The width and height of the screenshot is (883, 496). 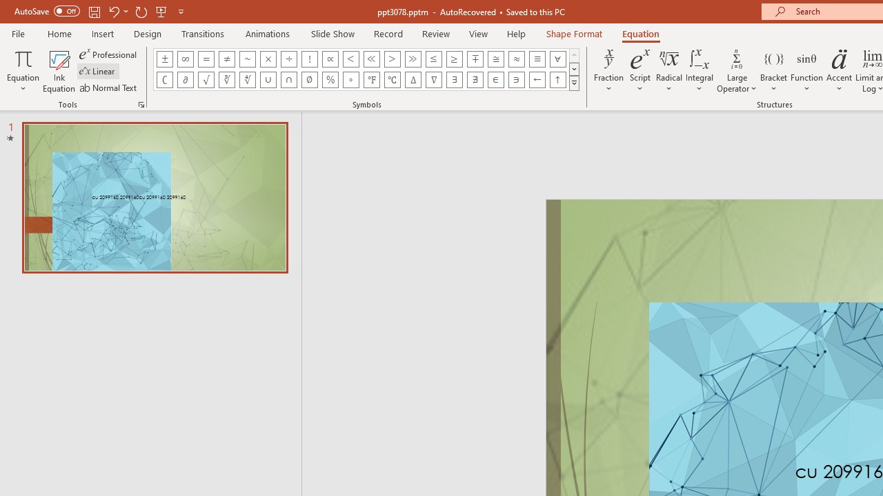 I want to click on Equation Symbol Division Sign, so click(x=288, y=59).